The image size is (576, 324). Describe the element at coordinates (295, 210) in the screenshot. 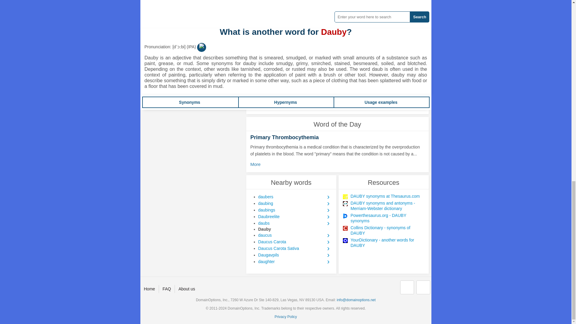

I see `daubings` at that location.